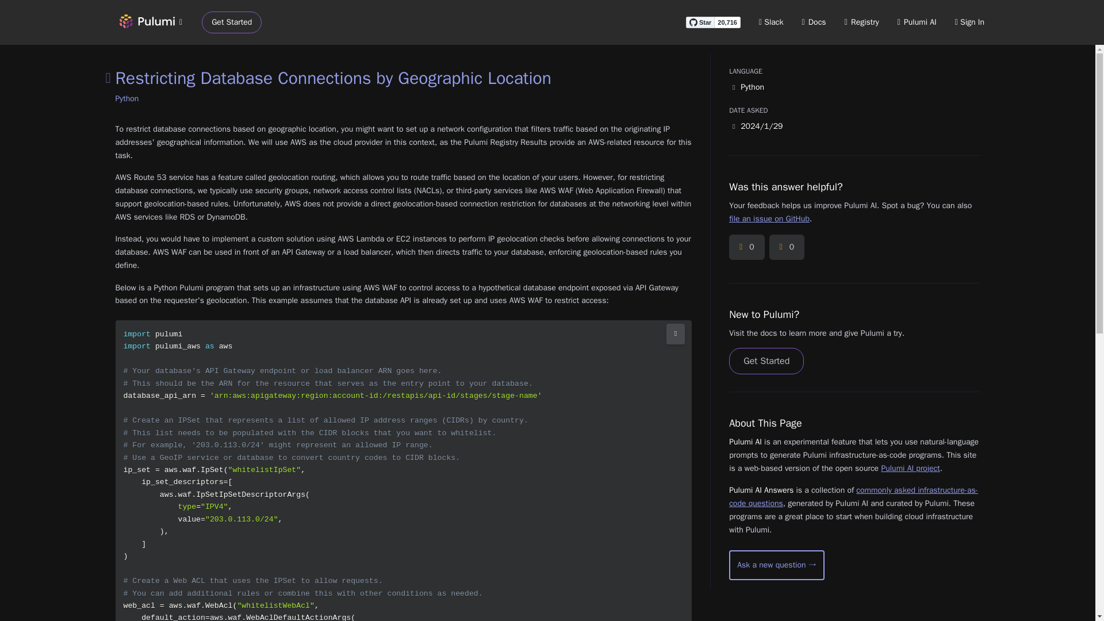  Describe the element at coordinates (746, 247) in the screenshot. I see `0` at that location.